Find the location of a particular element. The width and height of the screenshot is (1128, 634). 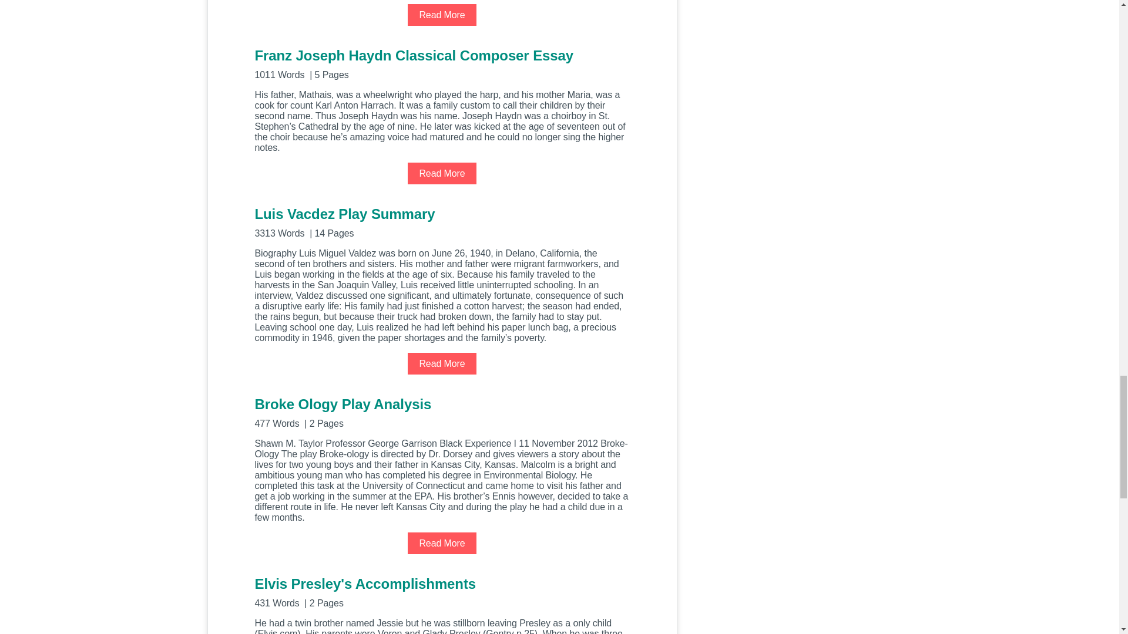

Read More is located at coordinates (442, 363).